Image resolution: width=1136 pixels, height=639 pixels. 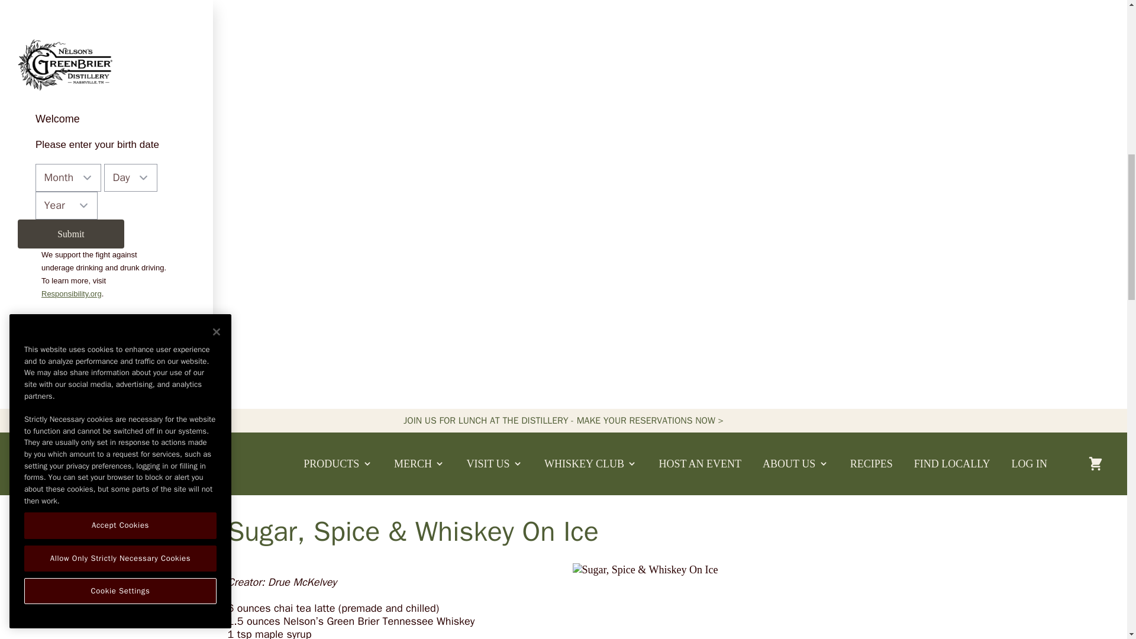 What do you see at coordinates (79, 333) in the screenshot?
I see `NELSON'S GREEN BRIER DISTILLERY PRIVACY POLICY AND RULES` at bounding box center [79, 333].